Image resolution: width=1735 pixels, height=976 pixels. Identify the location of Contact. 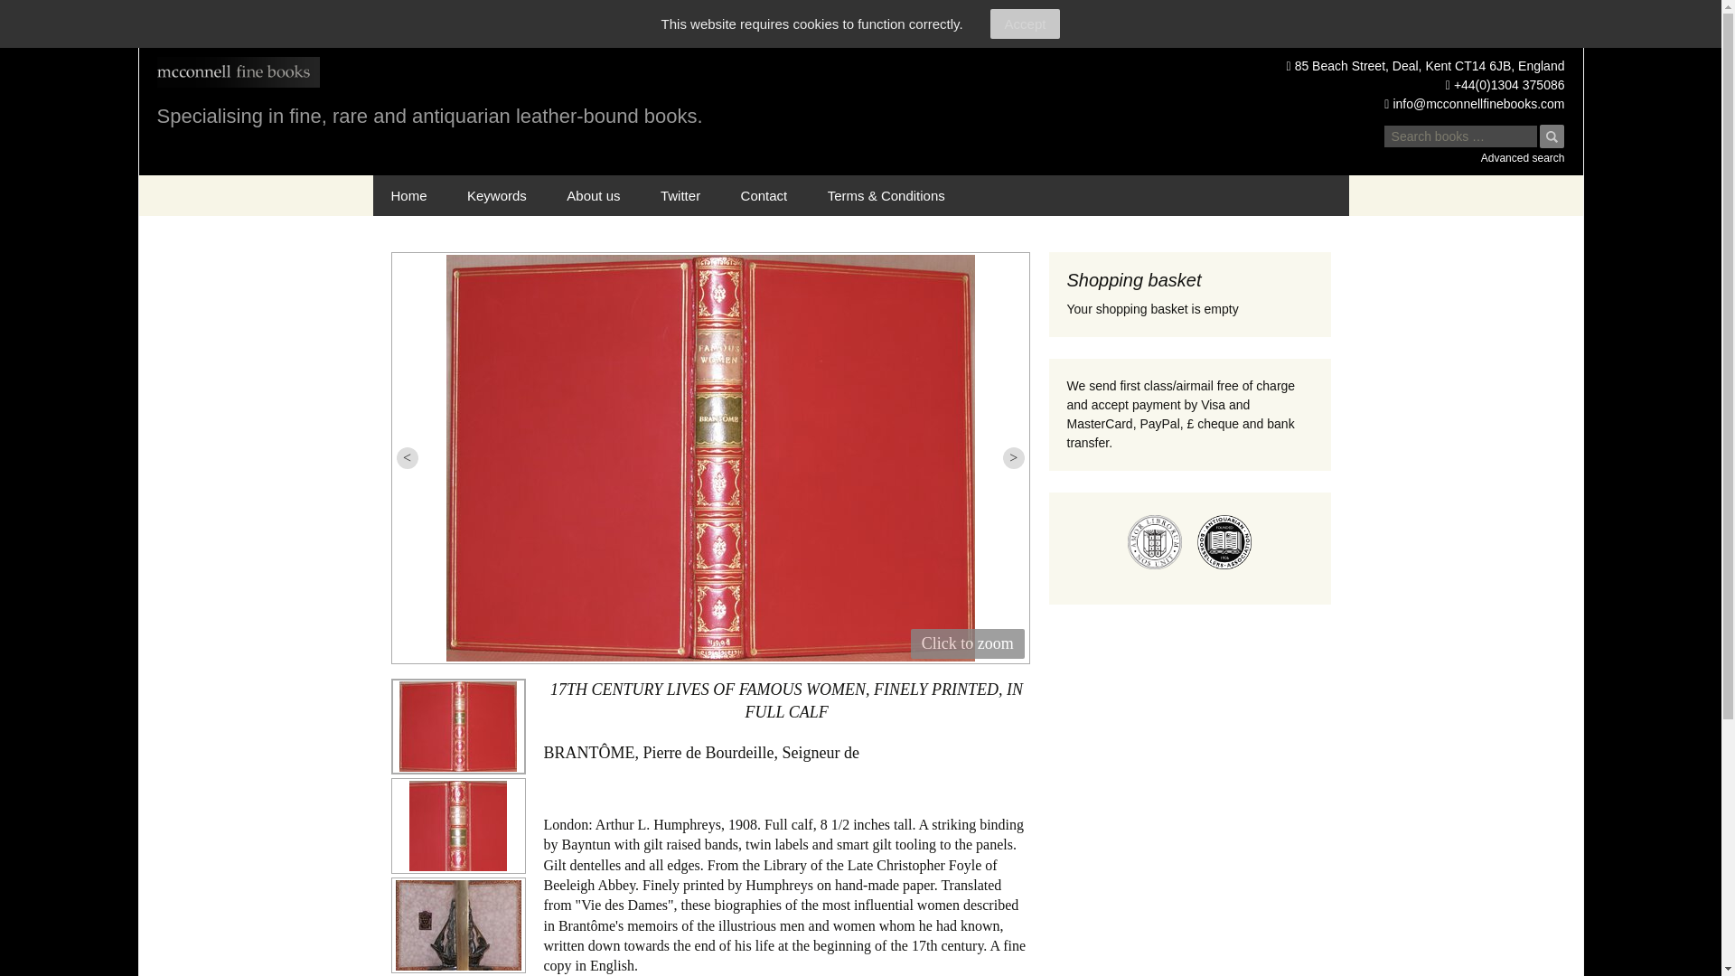
(764, 195).